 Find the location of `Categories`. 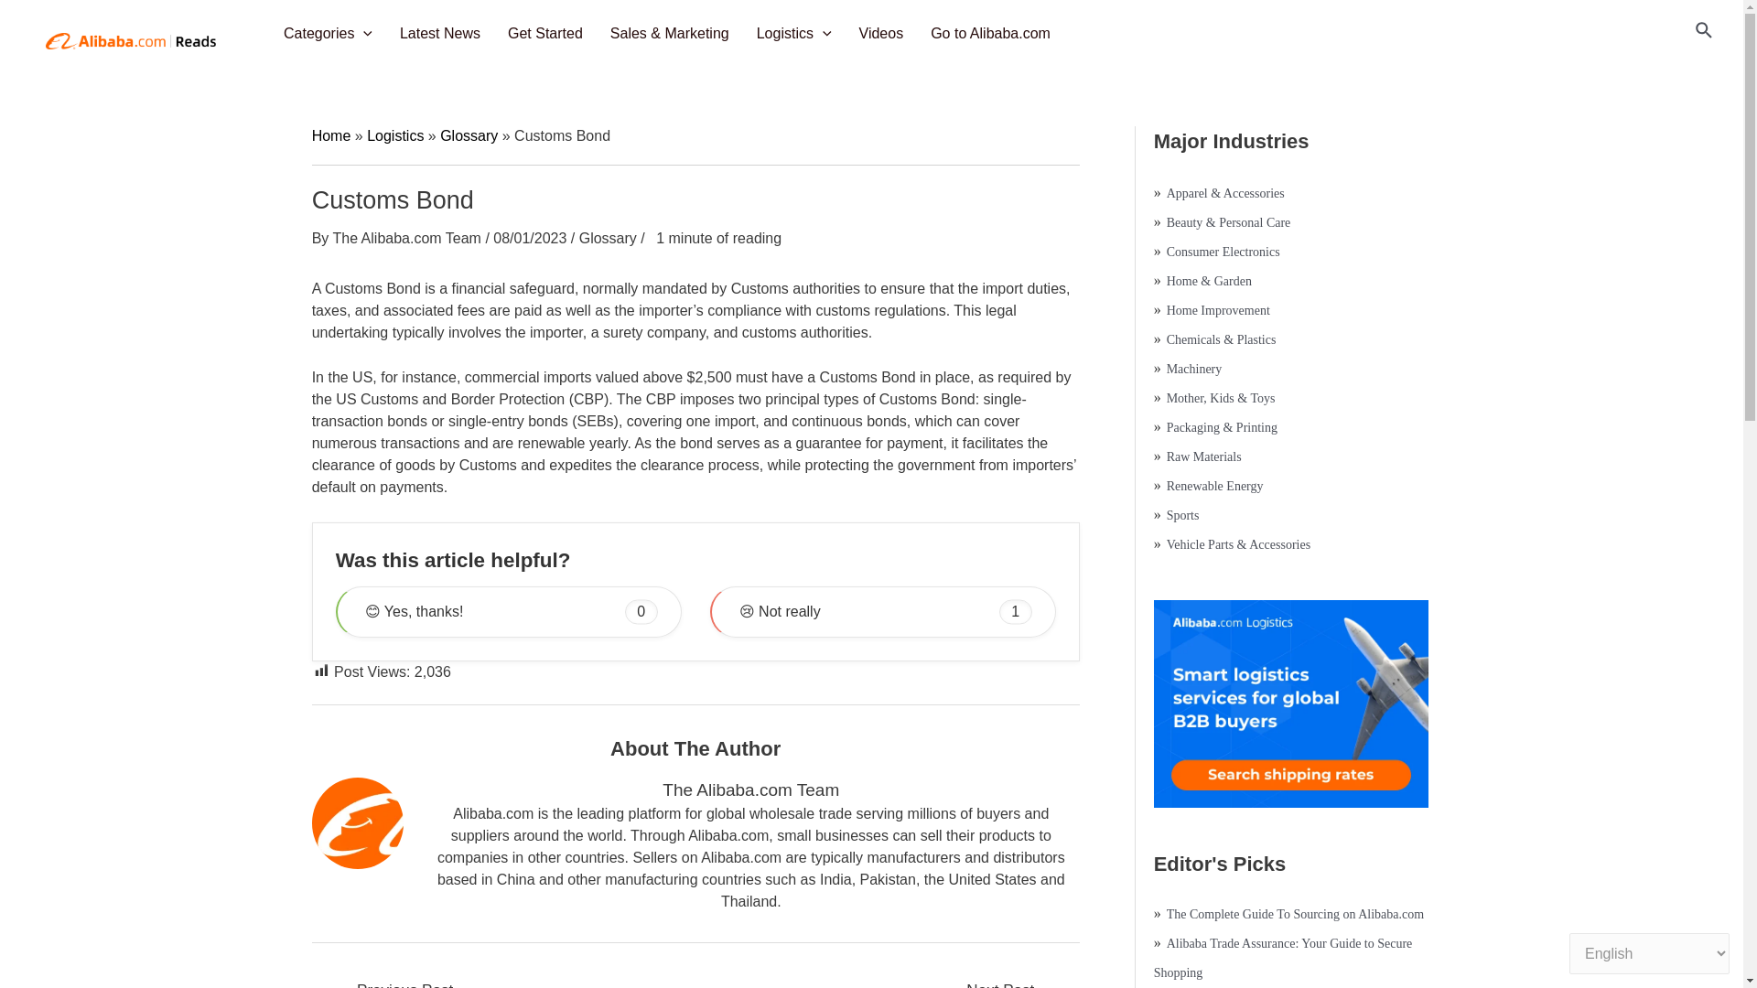

Categories is located at coordinates (331, 34).